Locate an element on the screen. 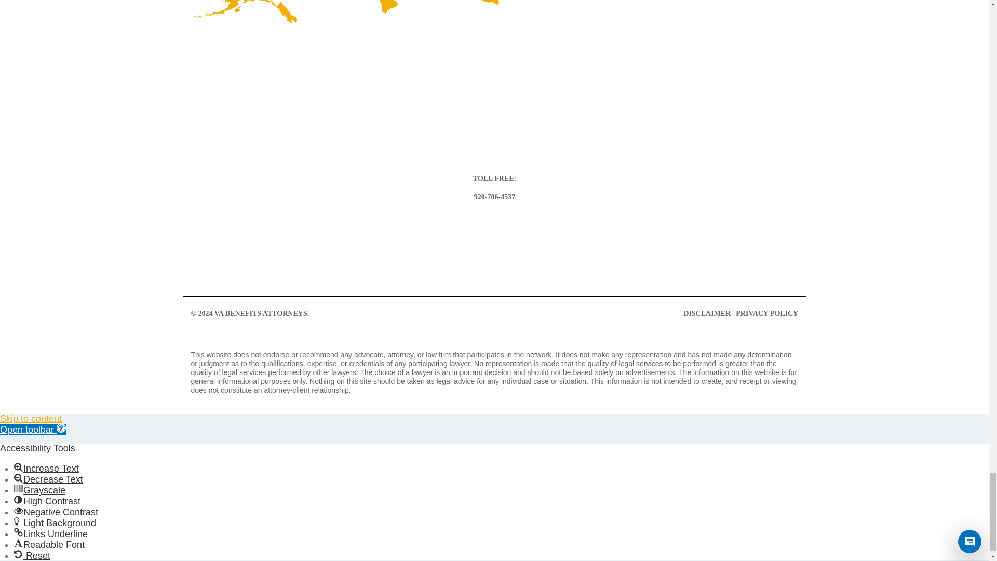  Light Background is located at coordinates (18, 522).